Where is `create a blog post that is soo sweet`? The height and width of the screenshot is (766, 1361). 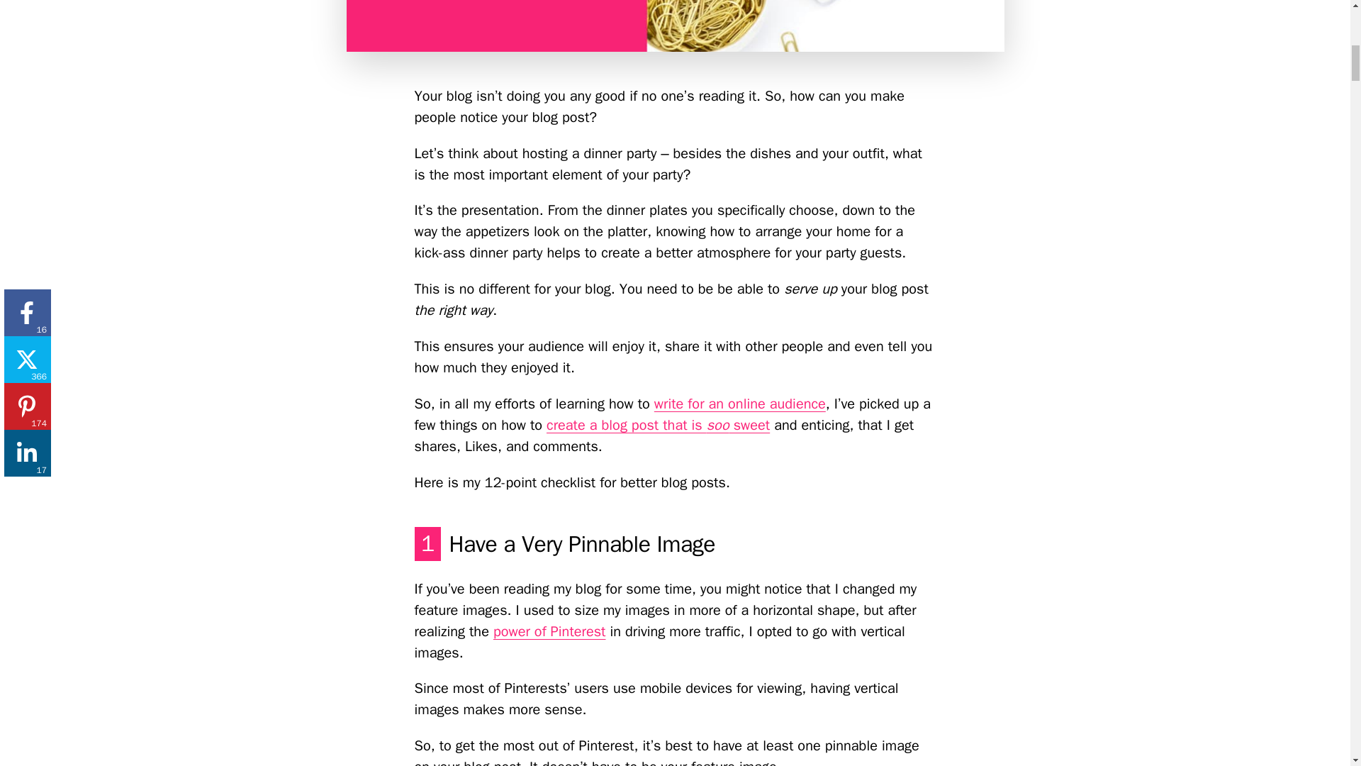
create a blog post that is soo sweet is located at coordinates (658, 426).